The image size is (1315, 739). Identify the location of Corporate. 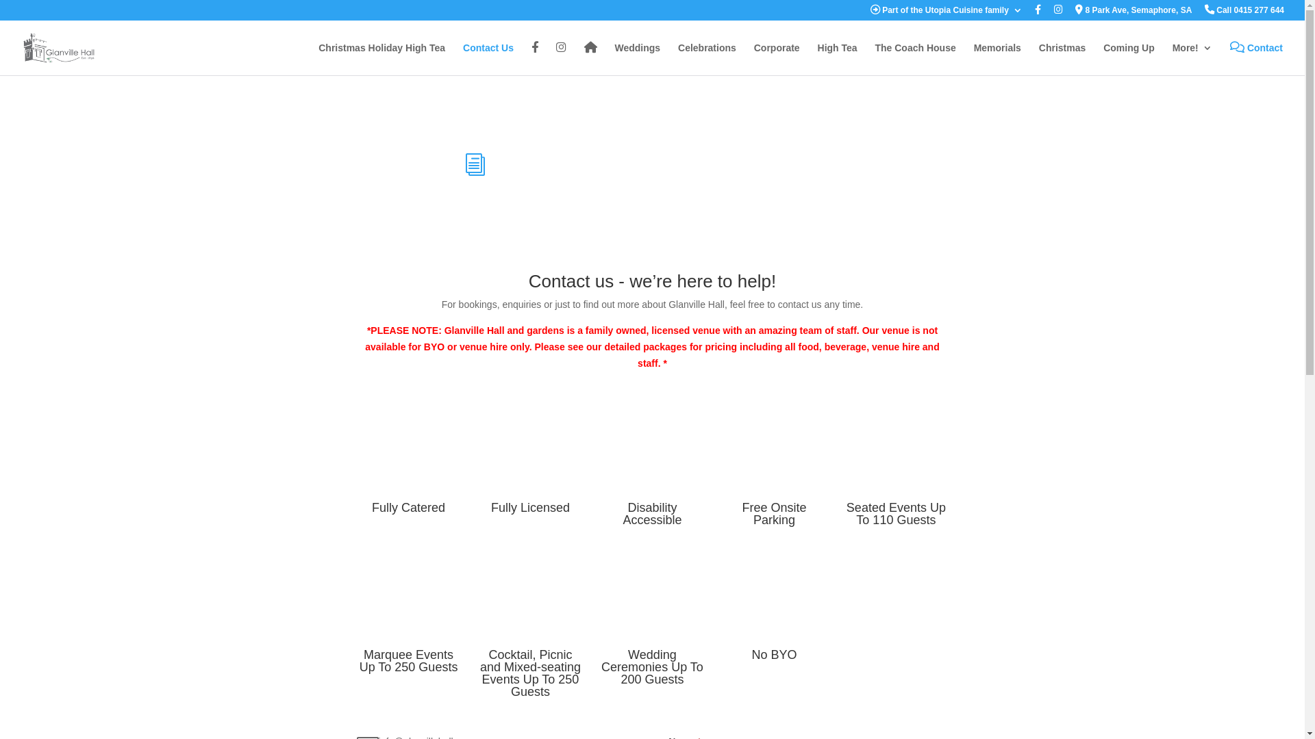
(777, 59).